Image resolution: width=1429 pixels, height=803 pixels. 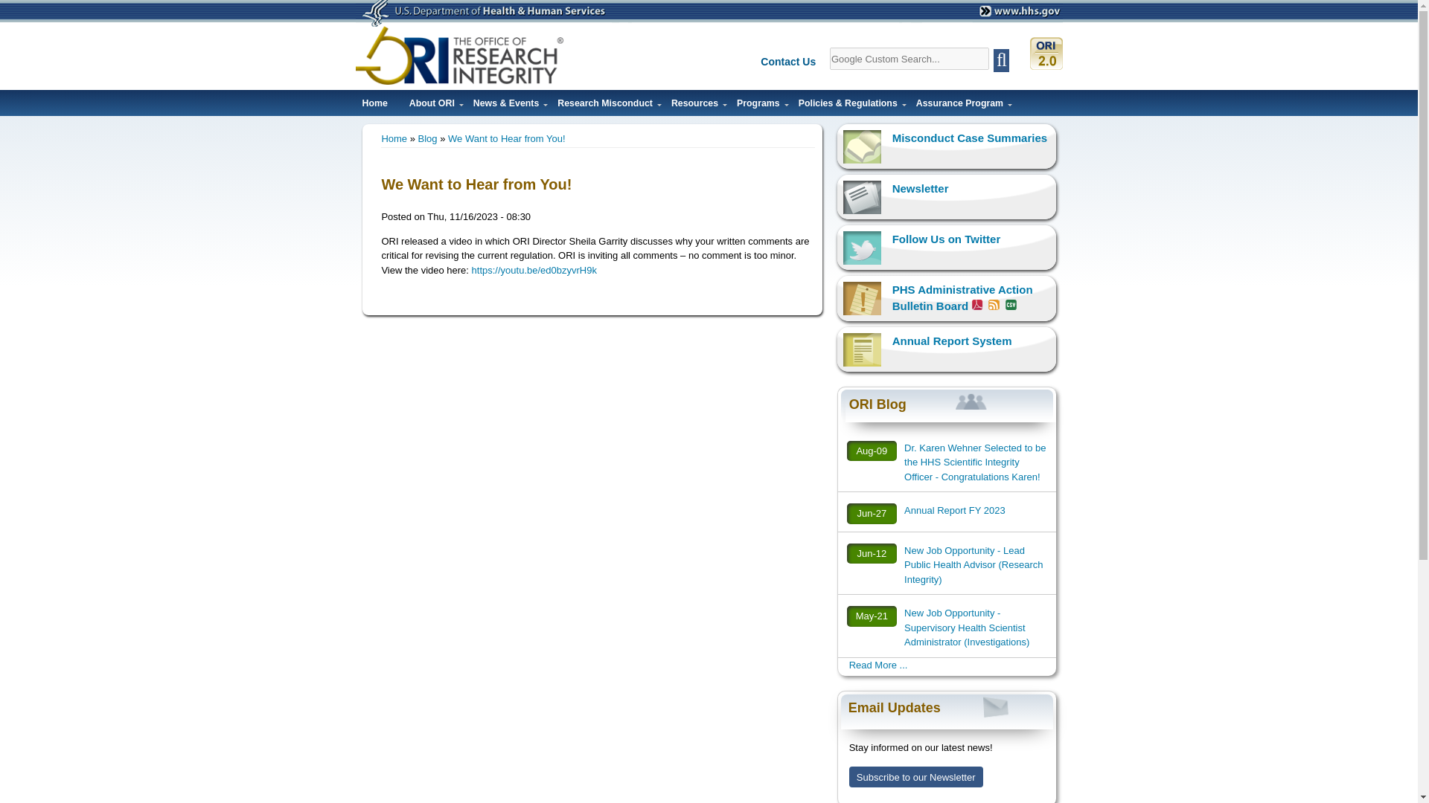 I want to click on Contact Us, so click(x=793, y=62).